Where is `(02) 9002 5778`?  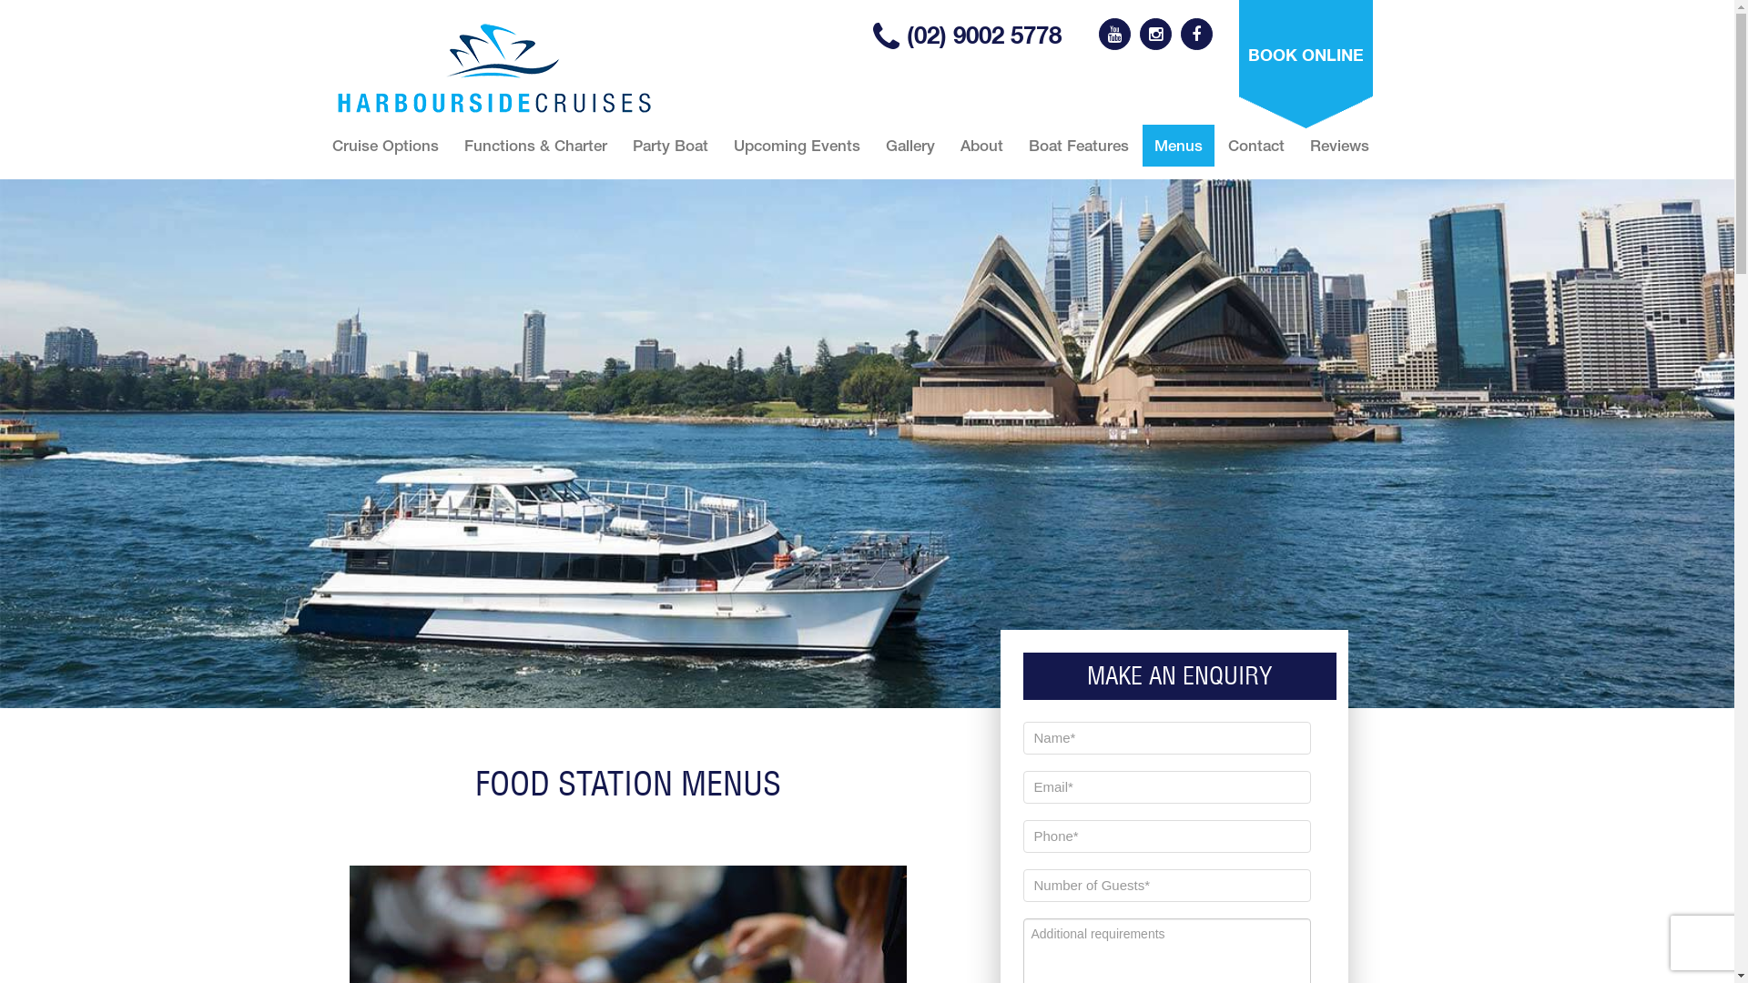 (02) 9002 5778 is located at coordinates (967, 35).